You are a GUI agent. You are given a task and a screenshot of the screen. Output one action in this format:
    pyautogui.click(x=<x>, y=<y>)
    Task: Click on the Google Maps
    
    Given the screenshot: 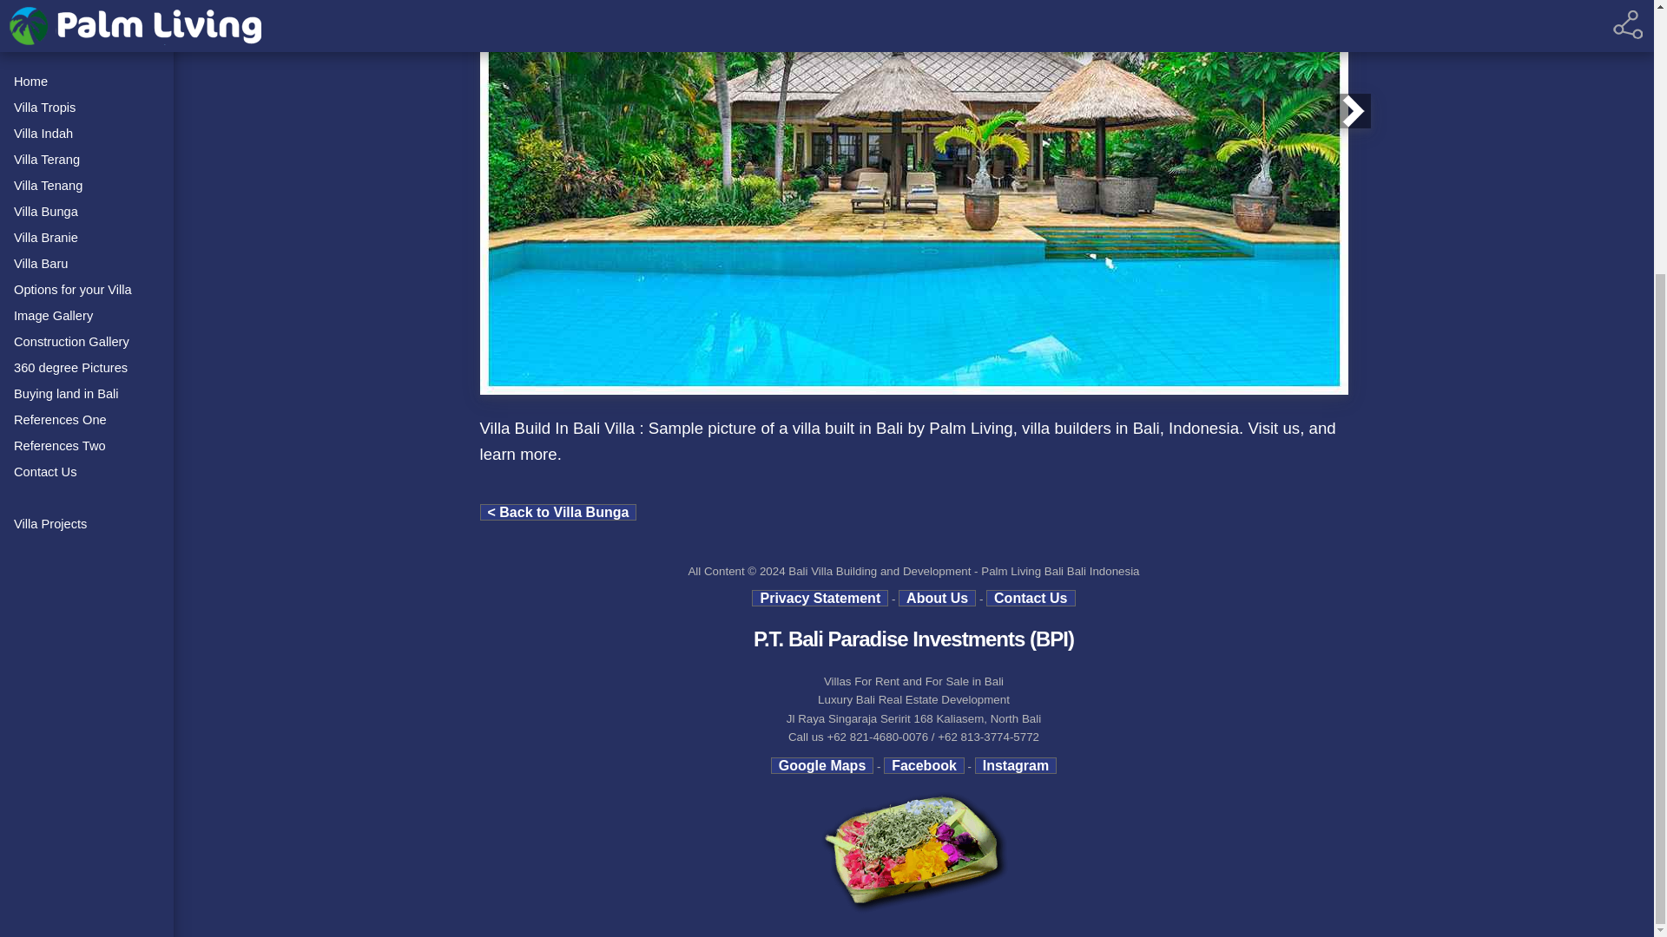 What is the action you would take?
    pyautogui.click(x=821, y=765)
    